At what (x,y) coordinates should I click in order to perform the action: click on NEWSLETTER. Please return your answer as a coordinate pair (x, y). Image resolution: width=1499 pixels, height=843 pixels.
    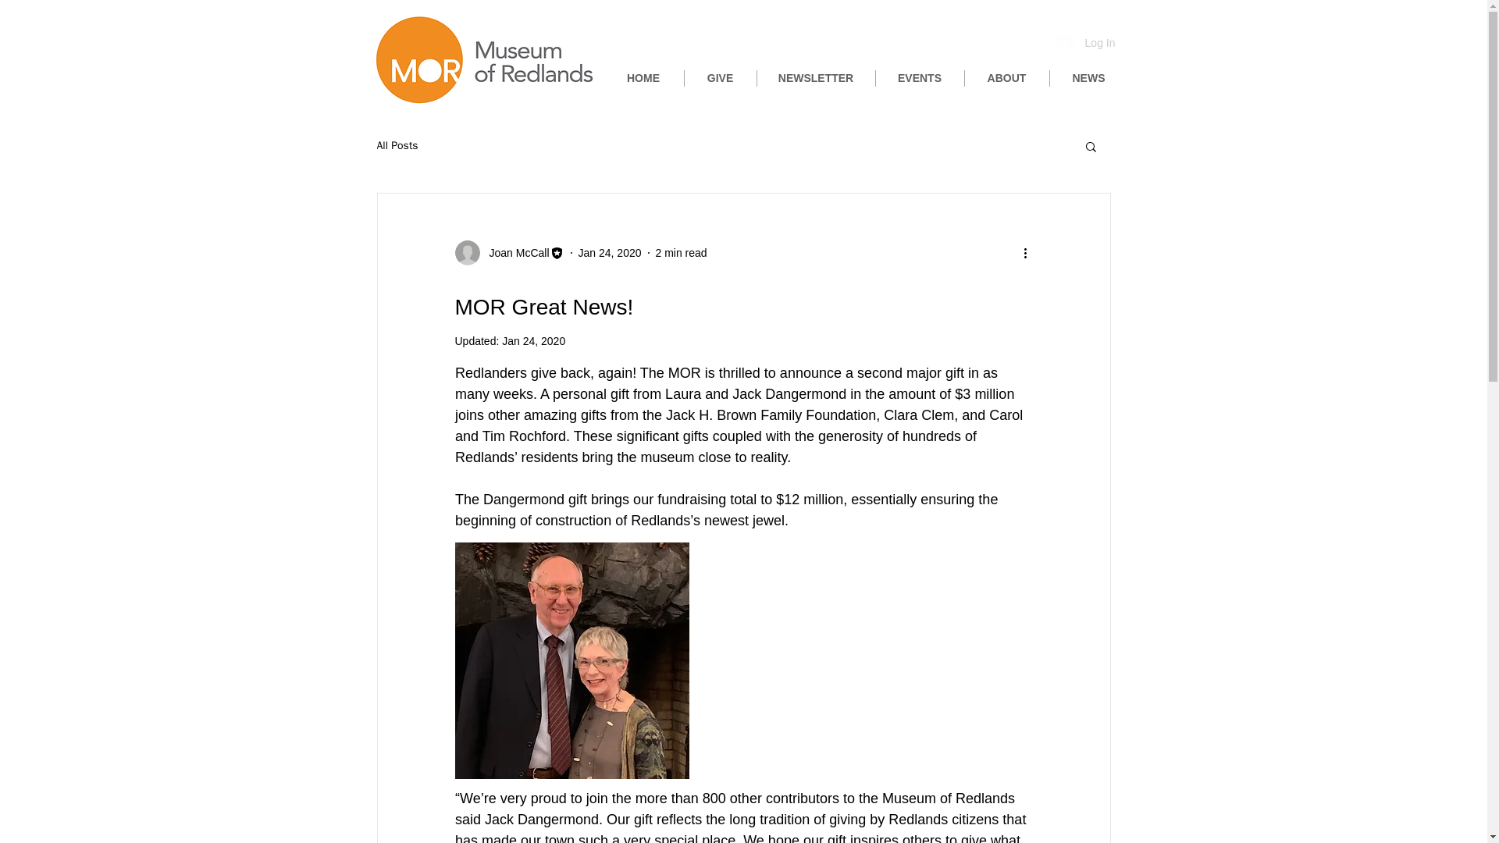
    Looking at the image, I should click on (816, 78).